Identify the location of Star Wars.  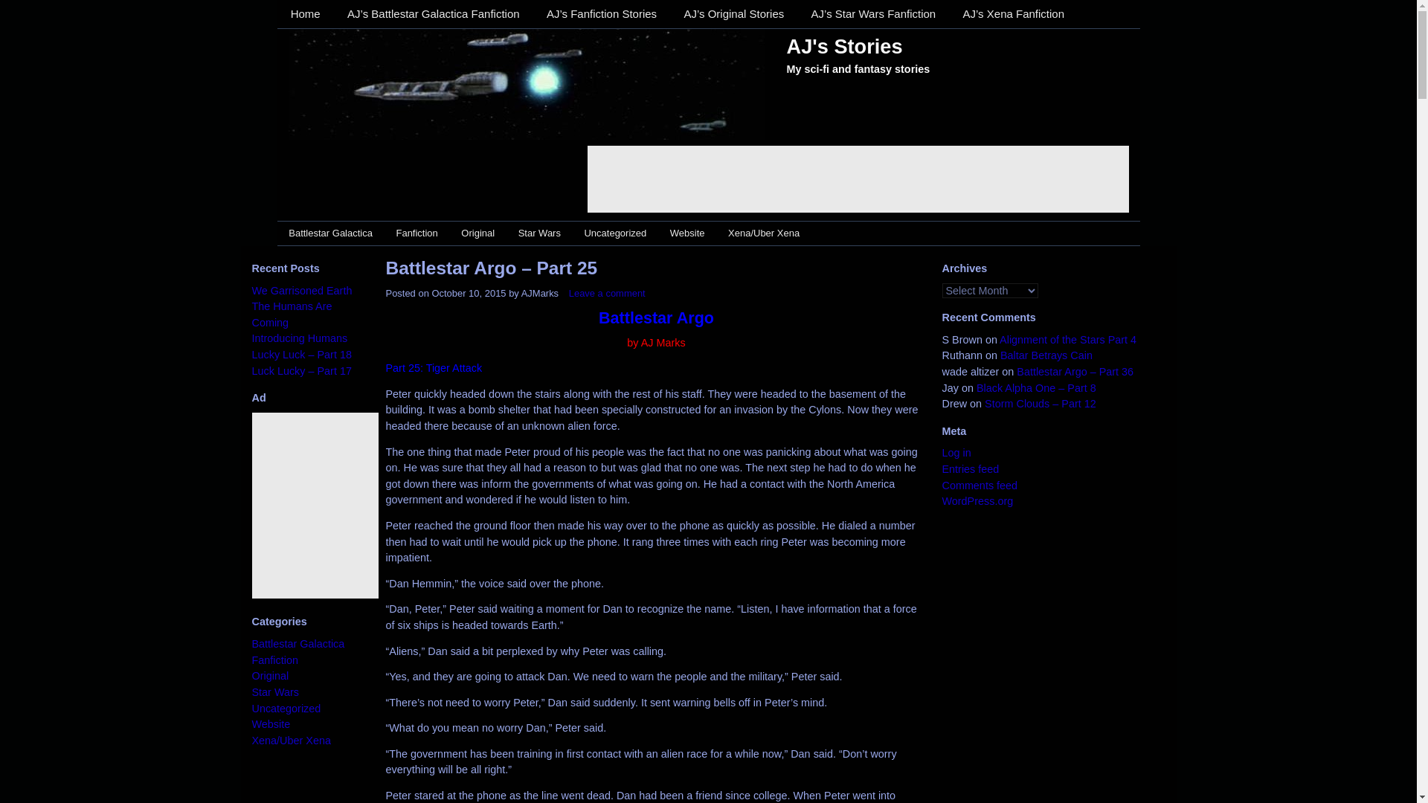
(539, 233).